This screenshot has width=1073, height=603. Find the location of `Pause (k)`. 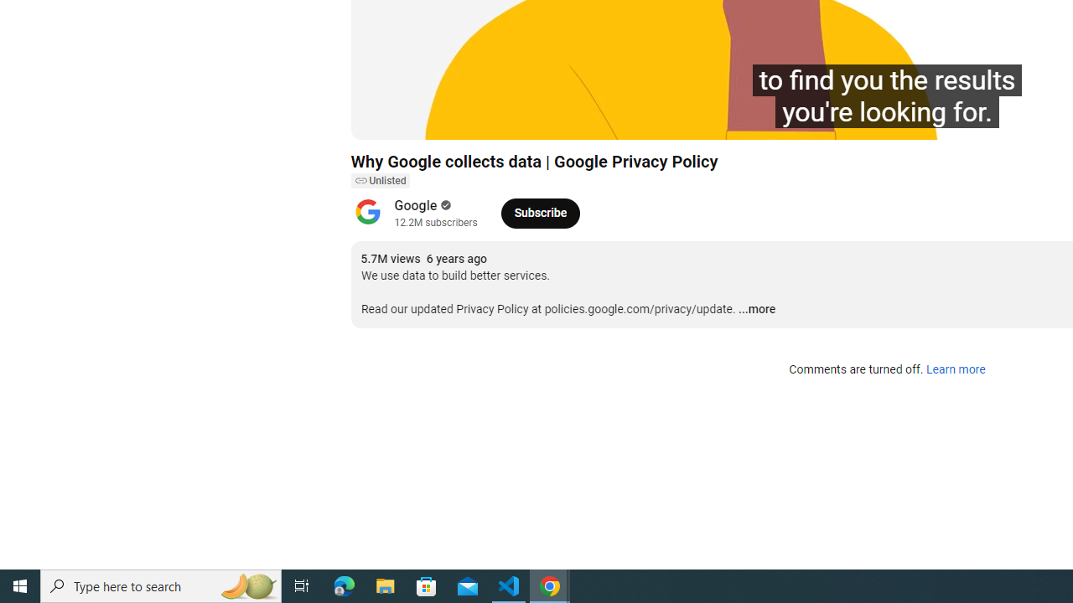

Pause (k) is located at coordinates (381, 119).